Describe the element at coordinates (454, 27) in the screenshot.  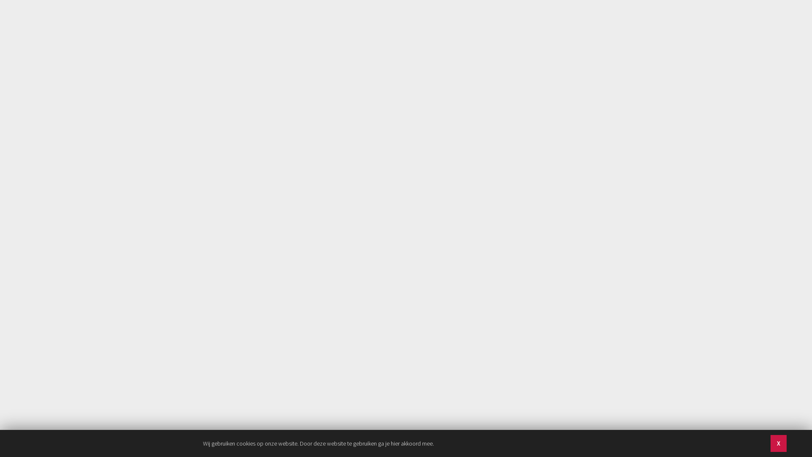
I see `ONZE EXPERTISE` at that location.